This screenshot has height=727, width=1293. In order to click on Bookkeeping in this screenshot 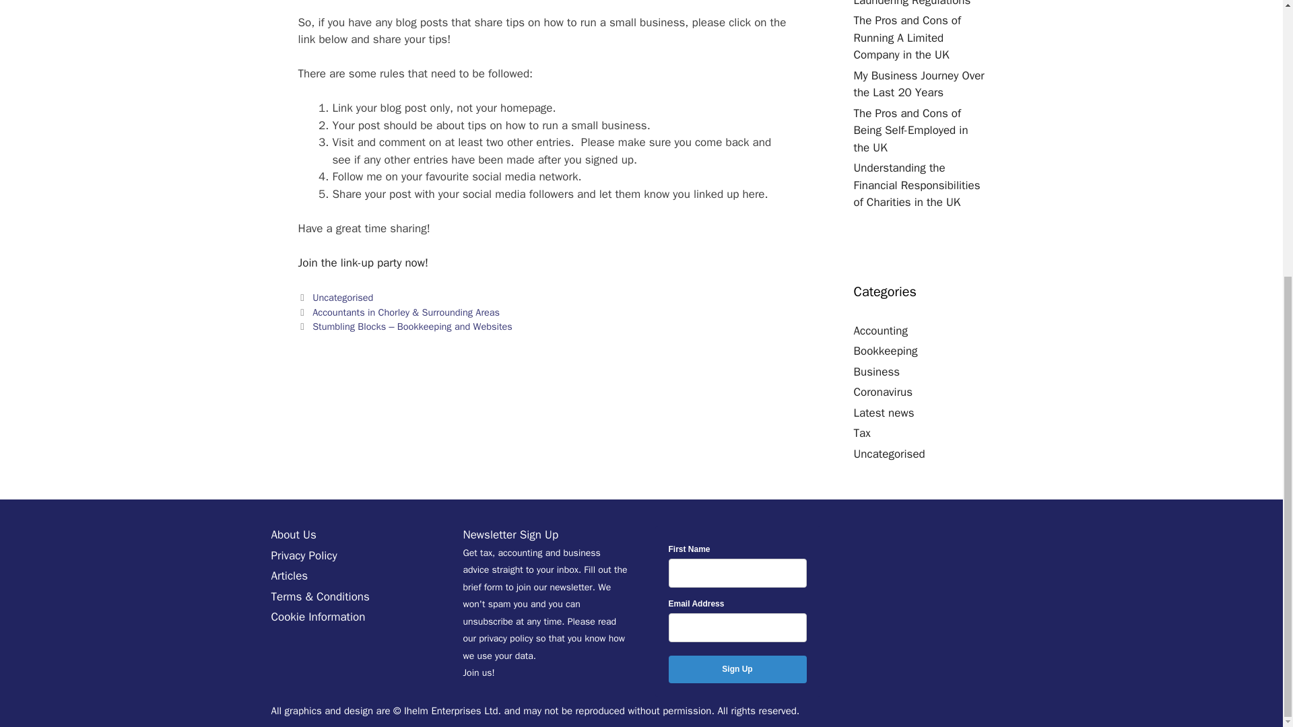, I will do `click(886, 351)`.